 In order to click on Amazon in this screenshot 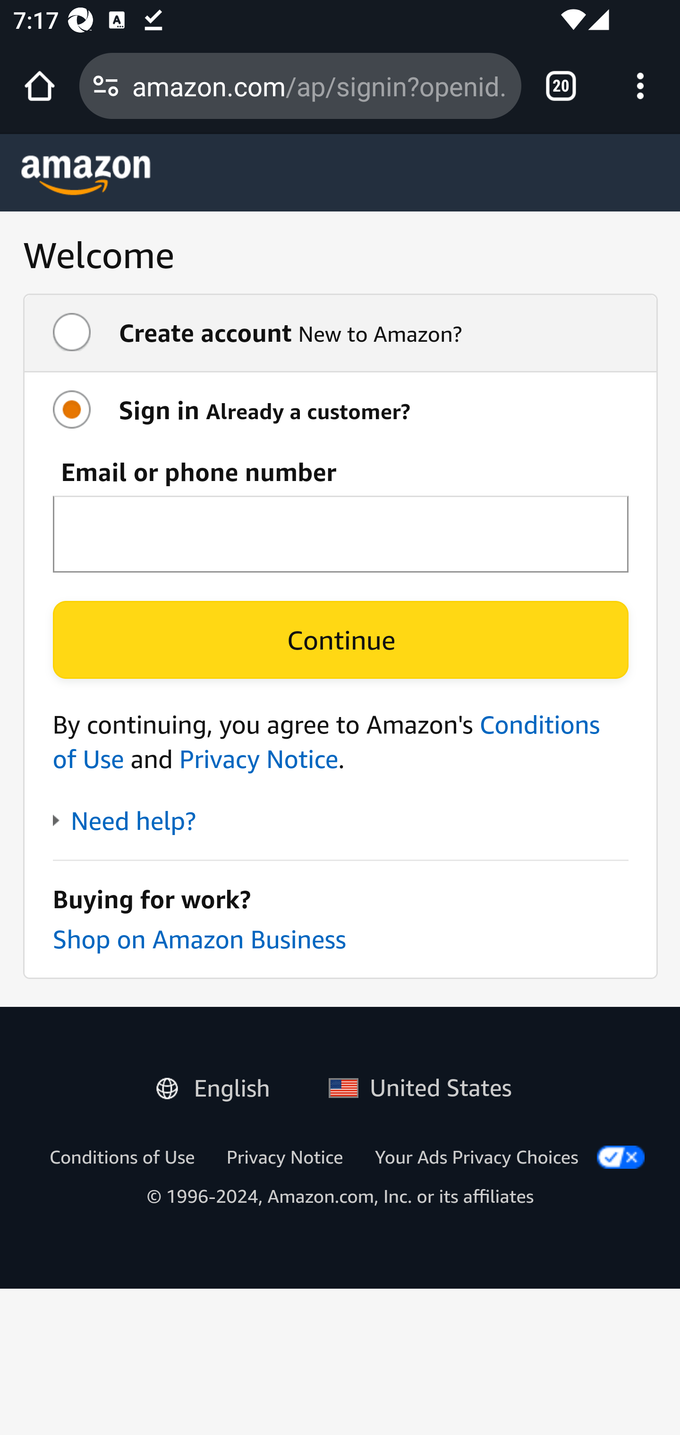, I will do `click(86, 175)`.